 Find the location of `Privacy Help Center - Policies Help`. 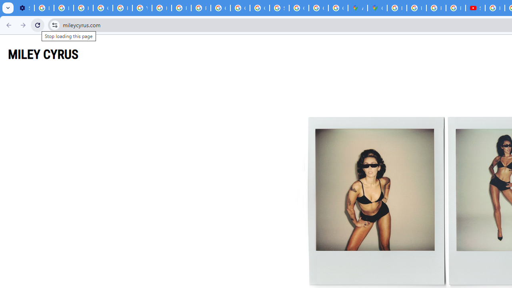

Privacy Help Center - Policies Help is located at coordinates (436, 8).